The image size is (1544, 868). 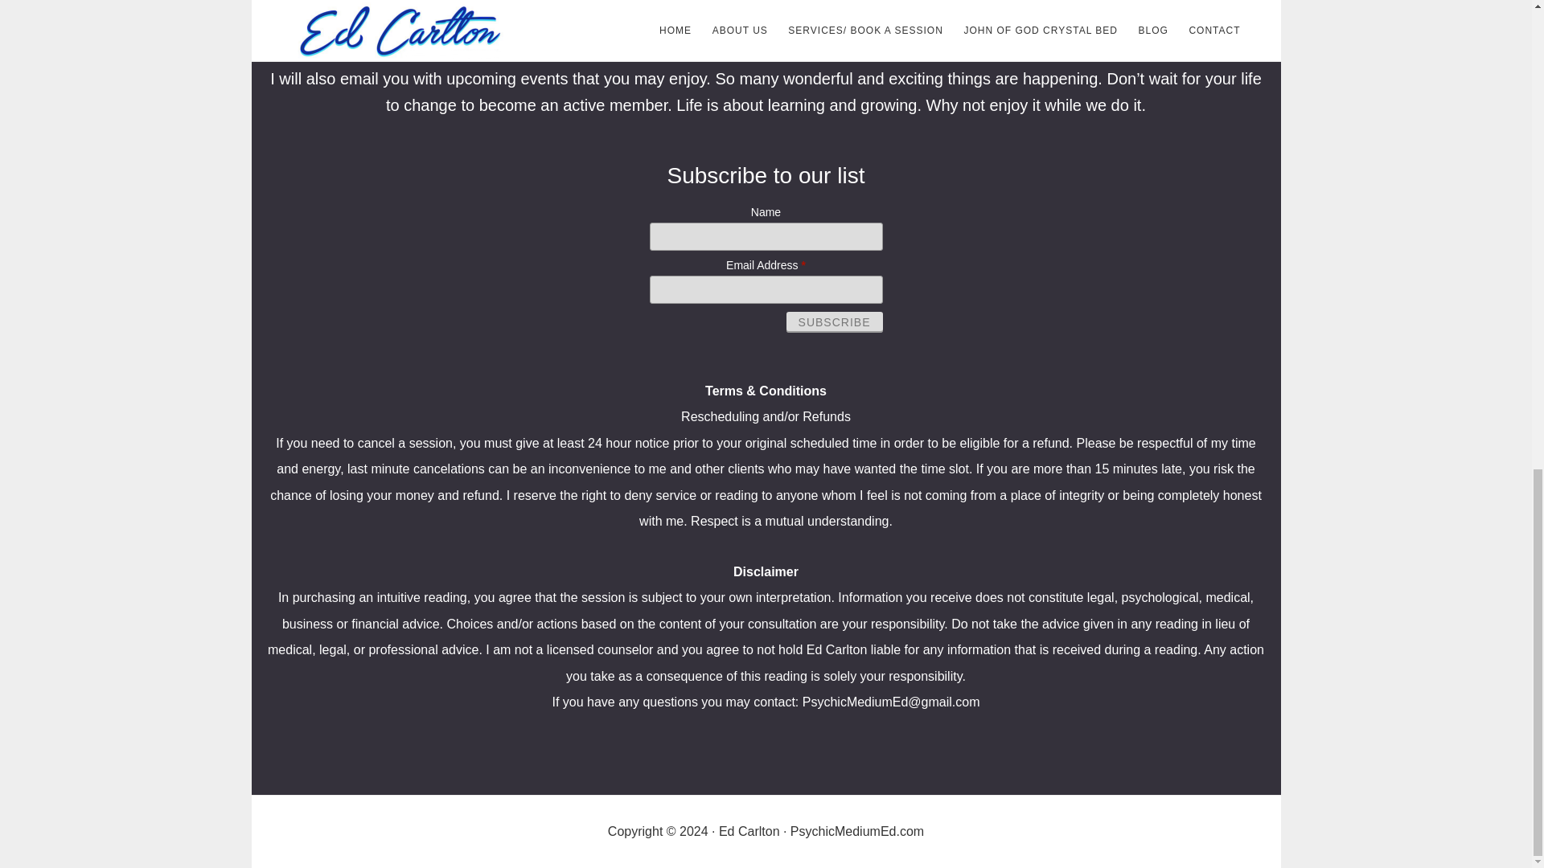 I want to click on PsychicMediumEd.com, so click(x=857, y=831).